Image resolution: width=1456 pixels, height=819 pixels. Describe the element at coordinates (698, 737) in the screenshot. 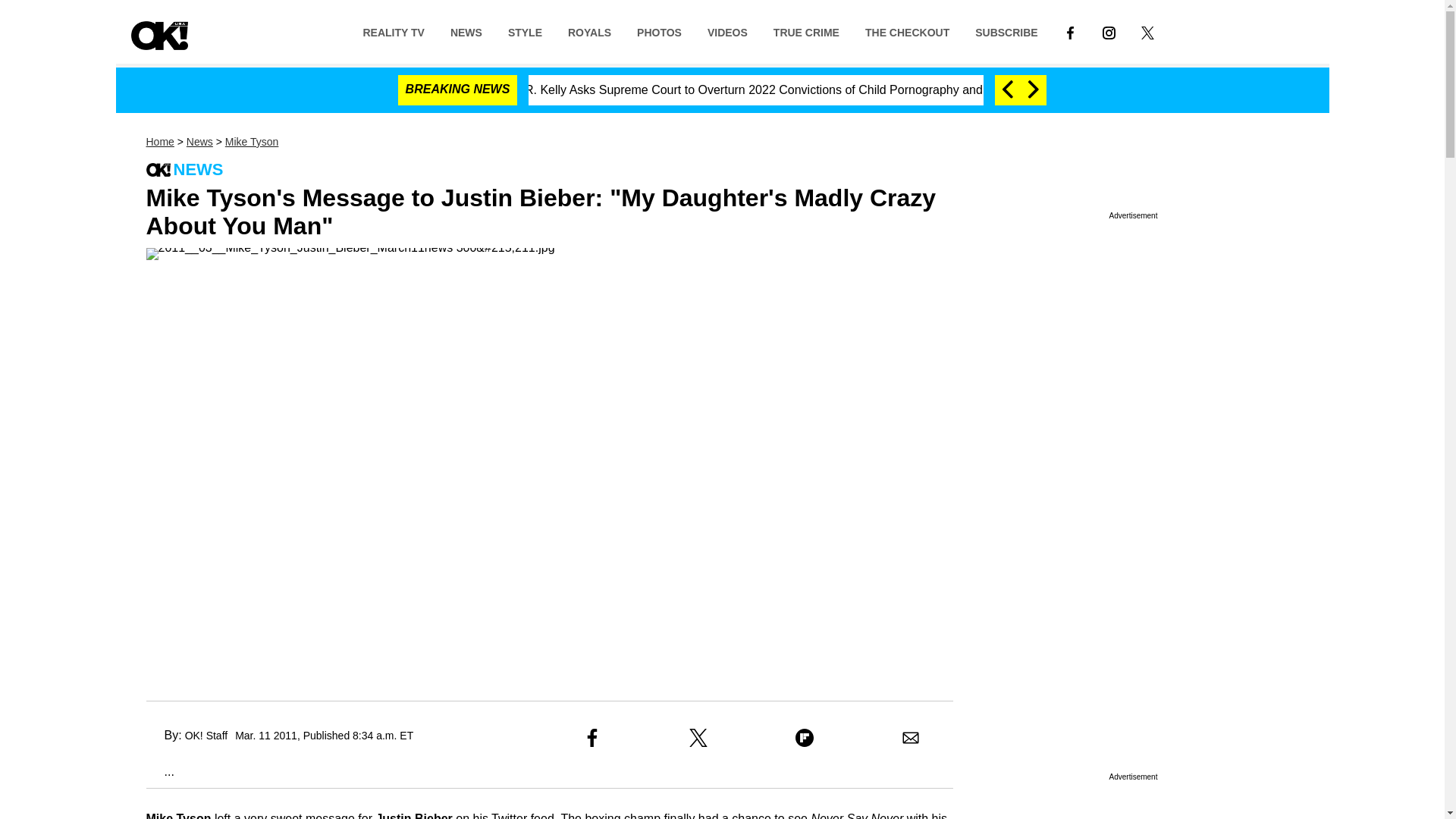

I see `Share to X` at that location.